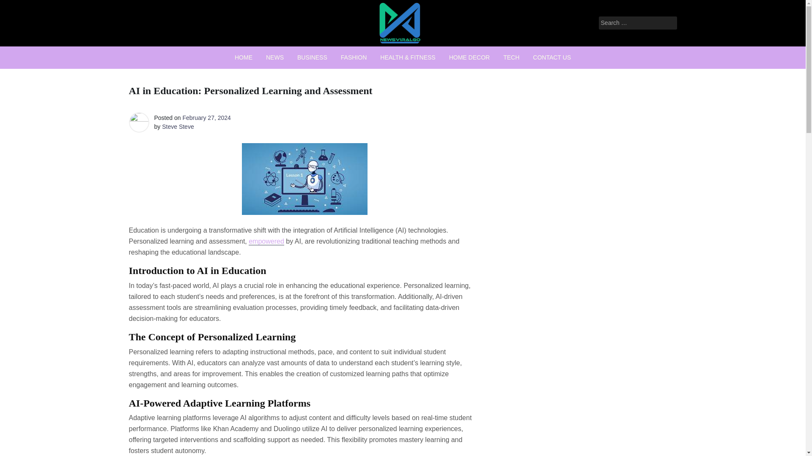 Image resolution: width=812 pixels, height=456 pixels. Describe the element at coordinates (275, 57) in the screenshot. I see `NEWS` at that location.